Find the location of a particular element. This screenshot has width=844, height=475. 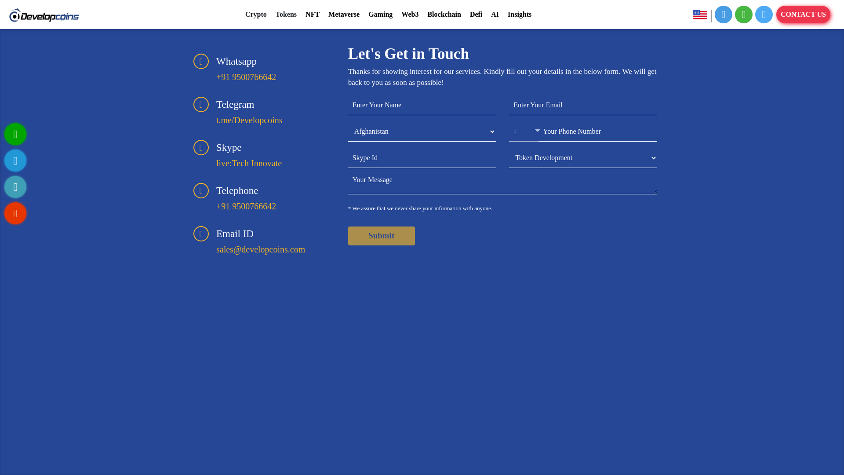

Developcoins is located at coordinates (44, 14).